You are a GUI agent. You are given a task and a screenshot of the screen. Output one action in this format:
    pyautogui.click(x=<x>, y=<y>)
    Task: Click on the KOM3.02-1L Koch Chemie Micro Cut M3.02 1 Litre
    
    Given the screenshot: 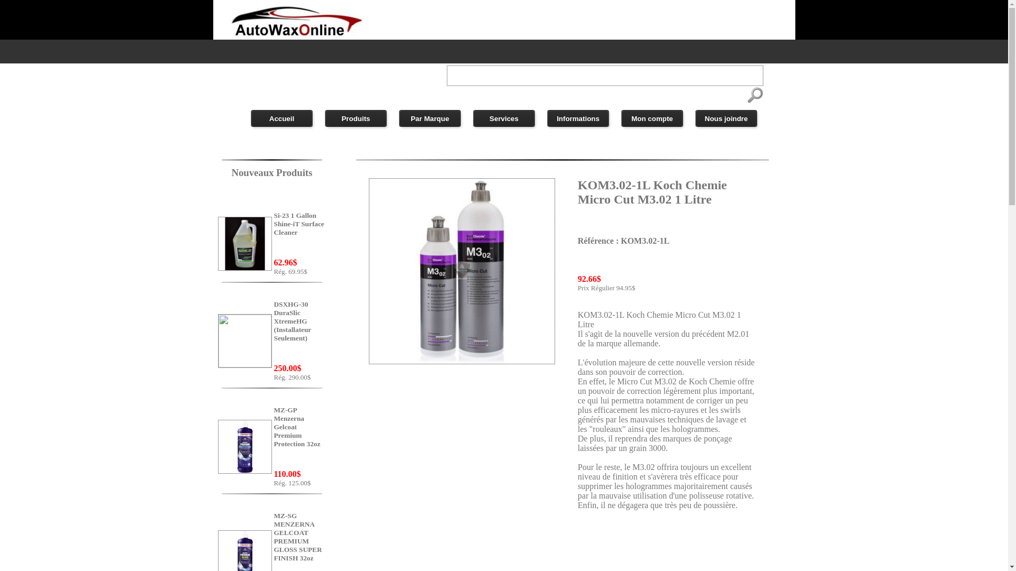 What is the action you would take?
    pyautogui.click(x=462, y=362)
    